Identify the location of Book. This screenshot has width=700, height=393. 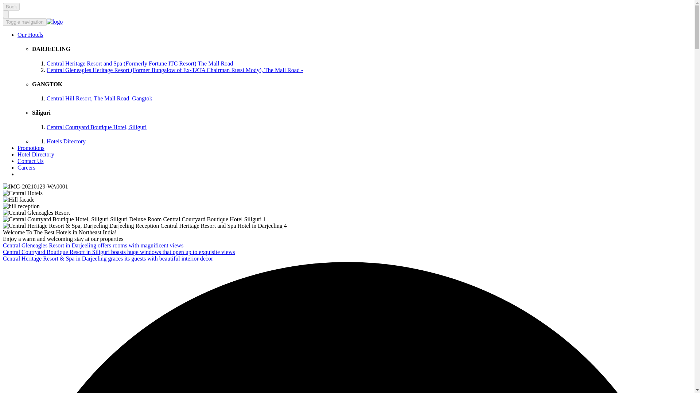
(11, 7).